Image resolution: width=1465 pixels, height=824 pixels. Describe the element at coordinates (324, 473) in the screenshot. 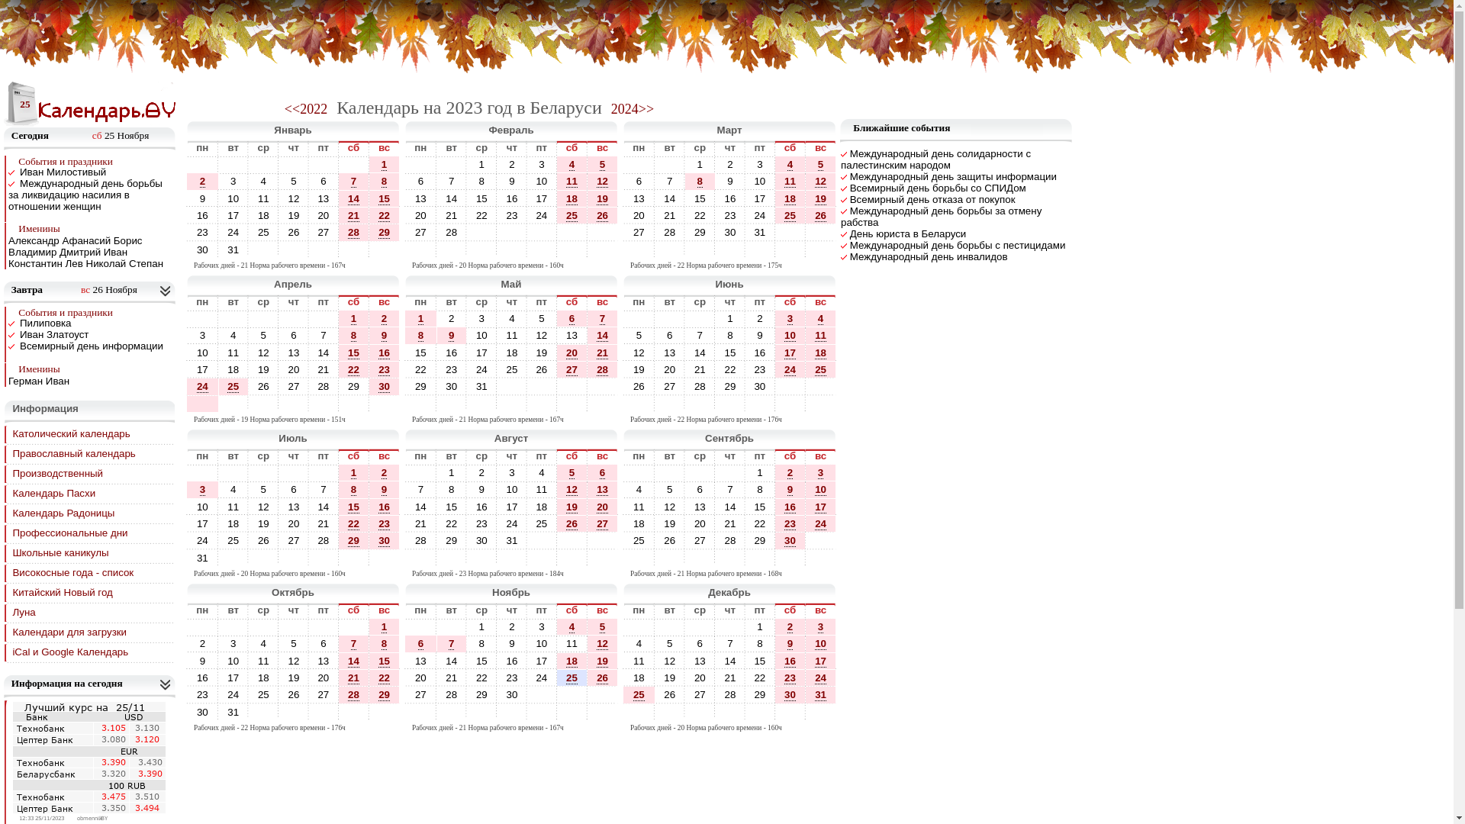

I see ` ` at that location.